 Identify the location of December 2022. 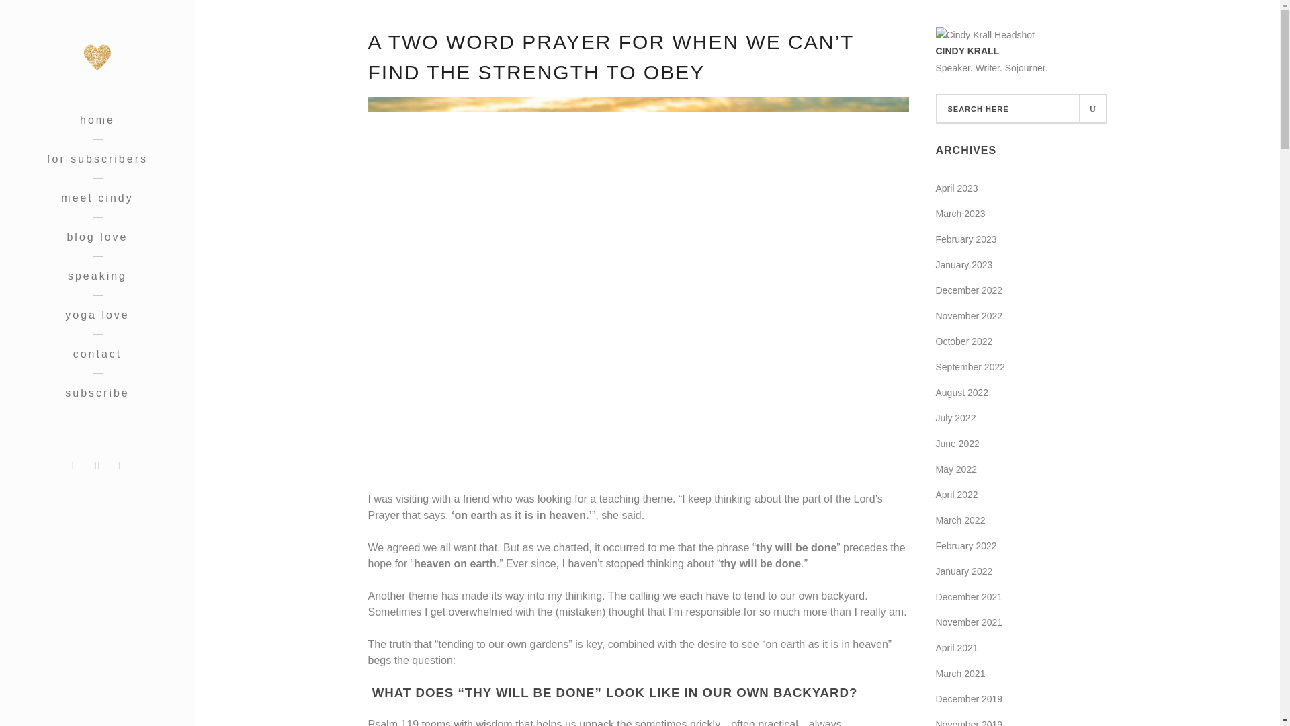
(969, 290).